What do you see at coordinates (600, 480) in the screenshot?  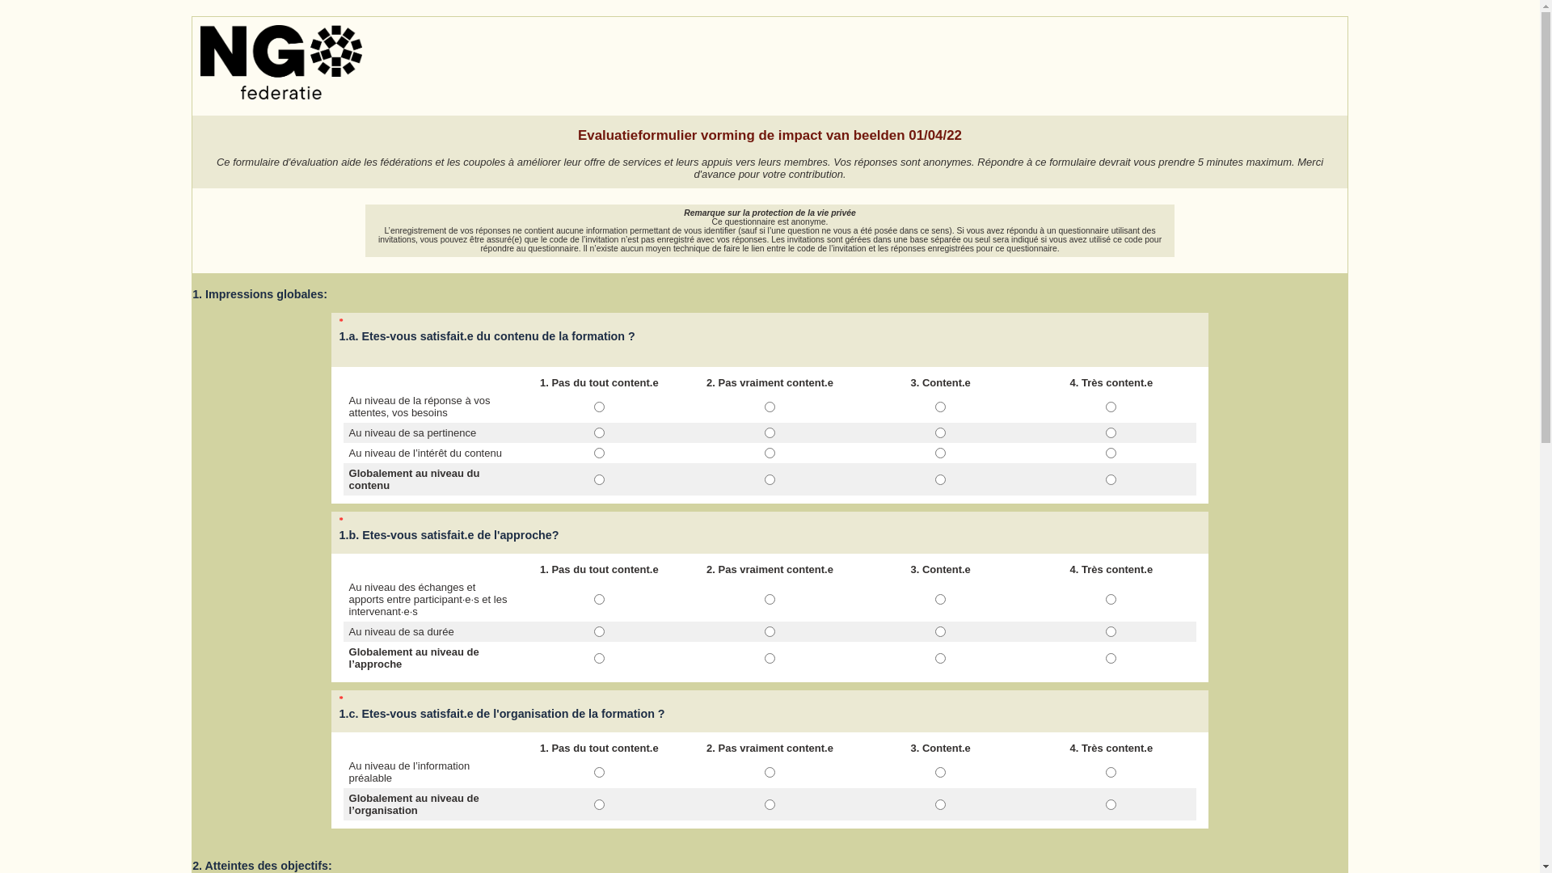 I see `1` at bounding box center [600, 480].